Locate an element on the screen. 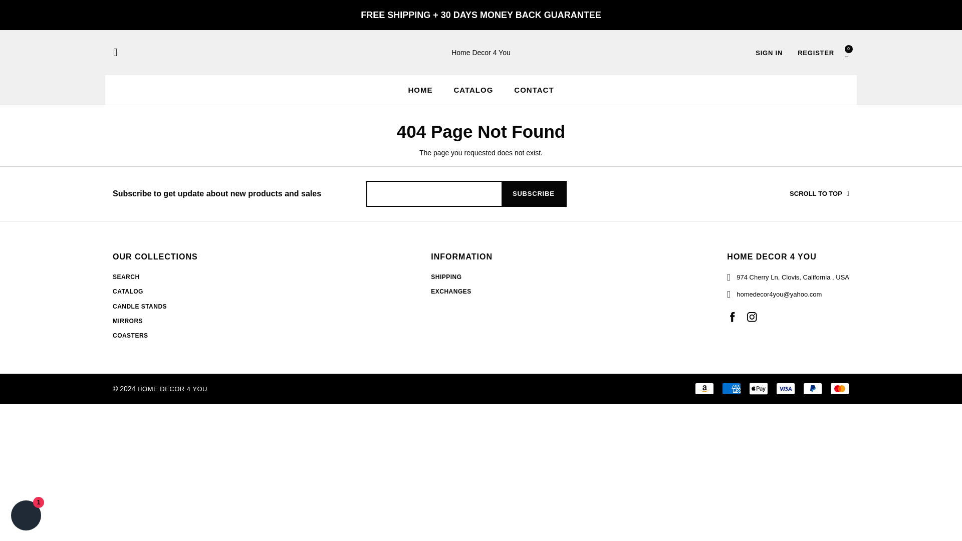  HOME is located at coordinates (420, 89).